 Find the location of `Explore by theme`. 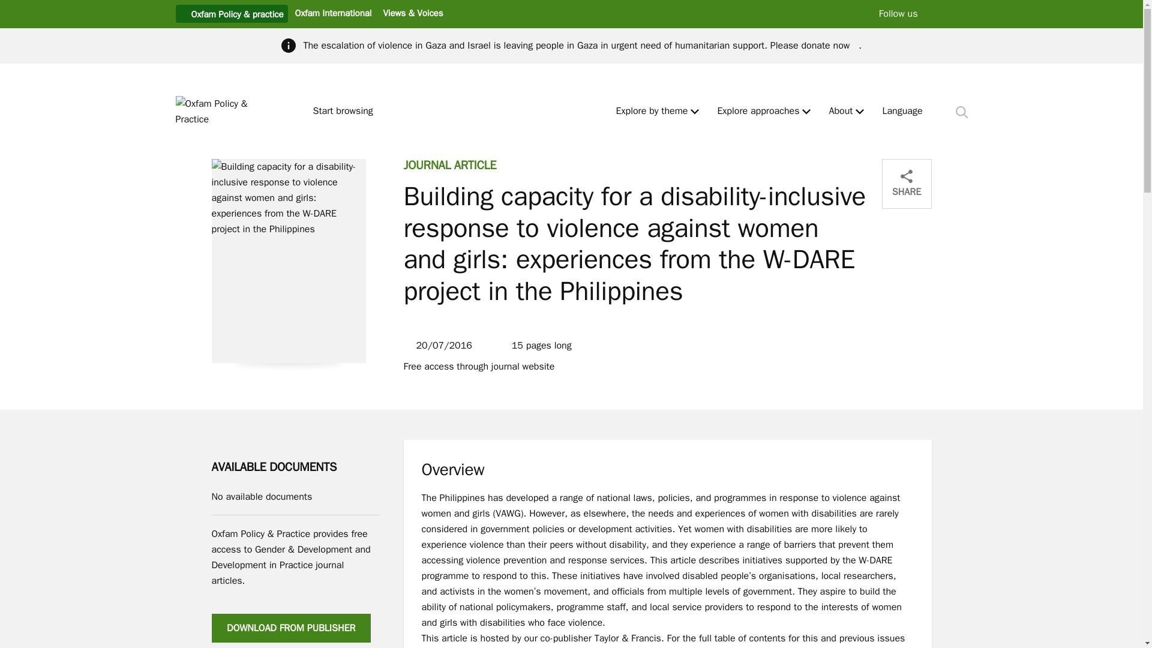

Explore by theme is located at coordinates (652, 112).